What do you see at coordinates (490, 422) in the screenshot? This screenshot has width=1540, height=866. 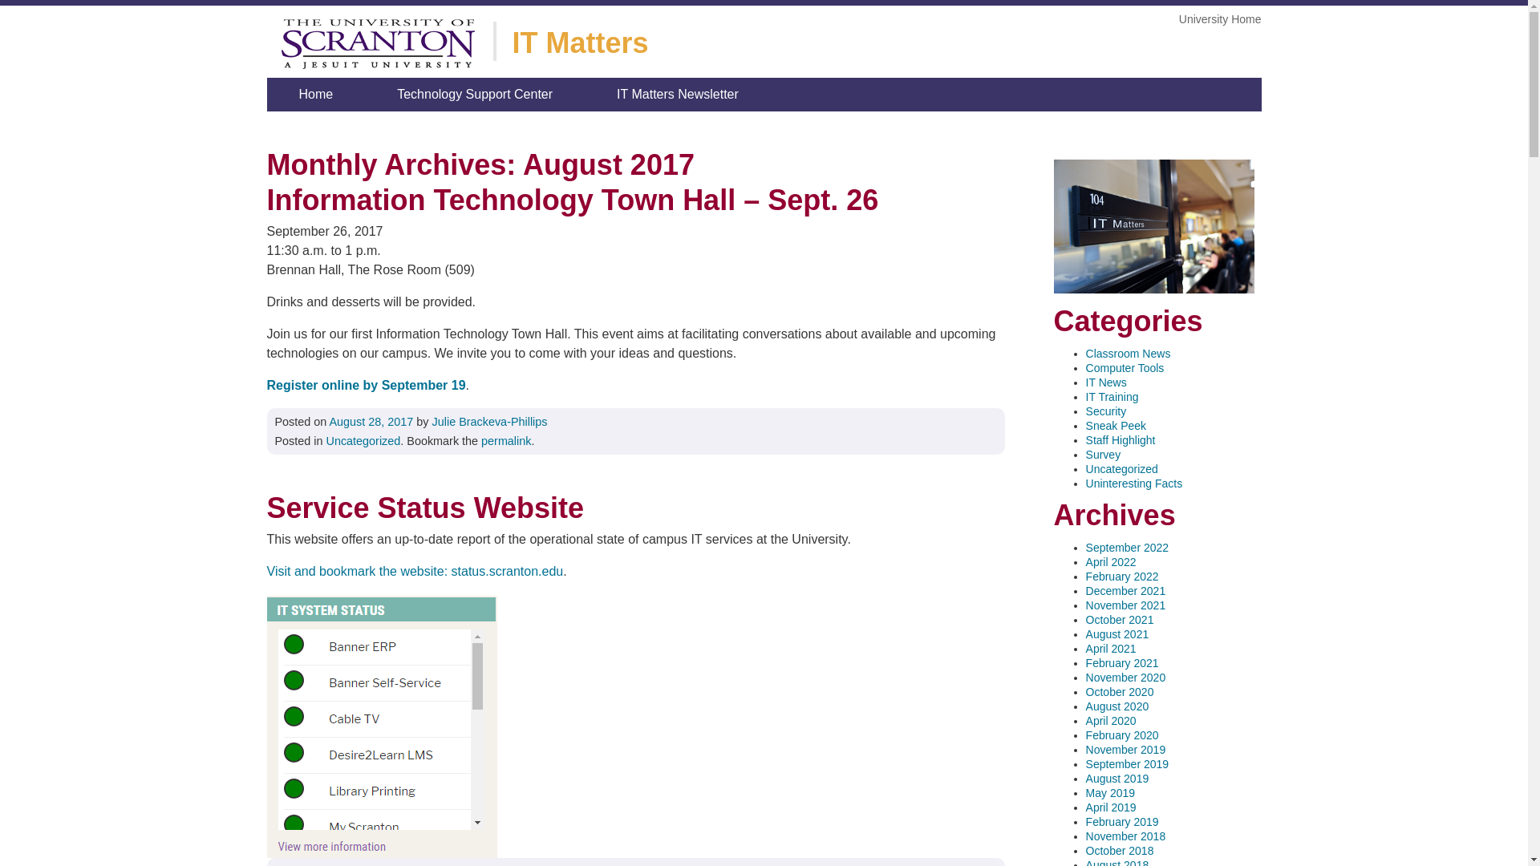 I see `View all posts by Julie Brackeva-Phillips` at bounding box center [490, 422].